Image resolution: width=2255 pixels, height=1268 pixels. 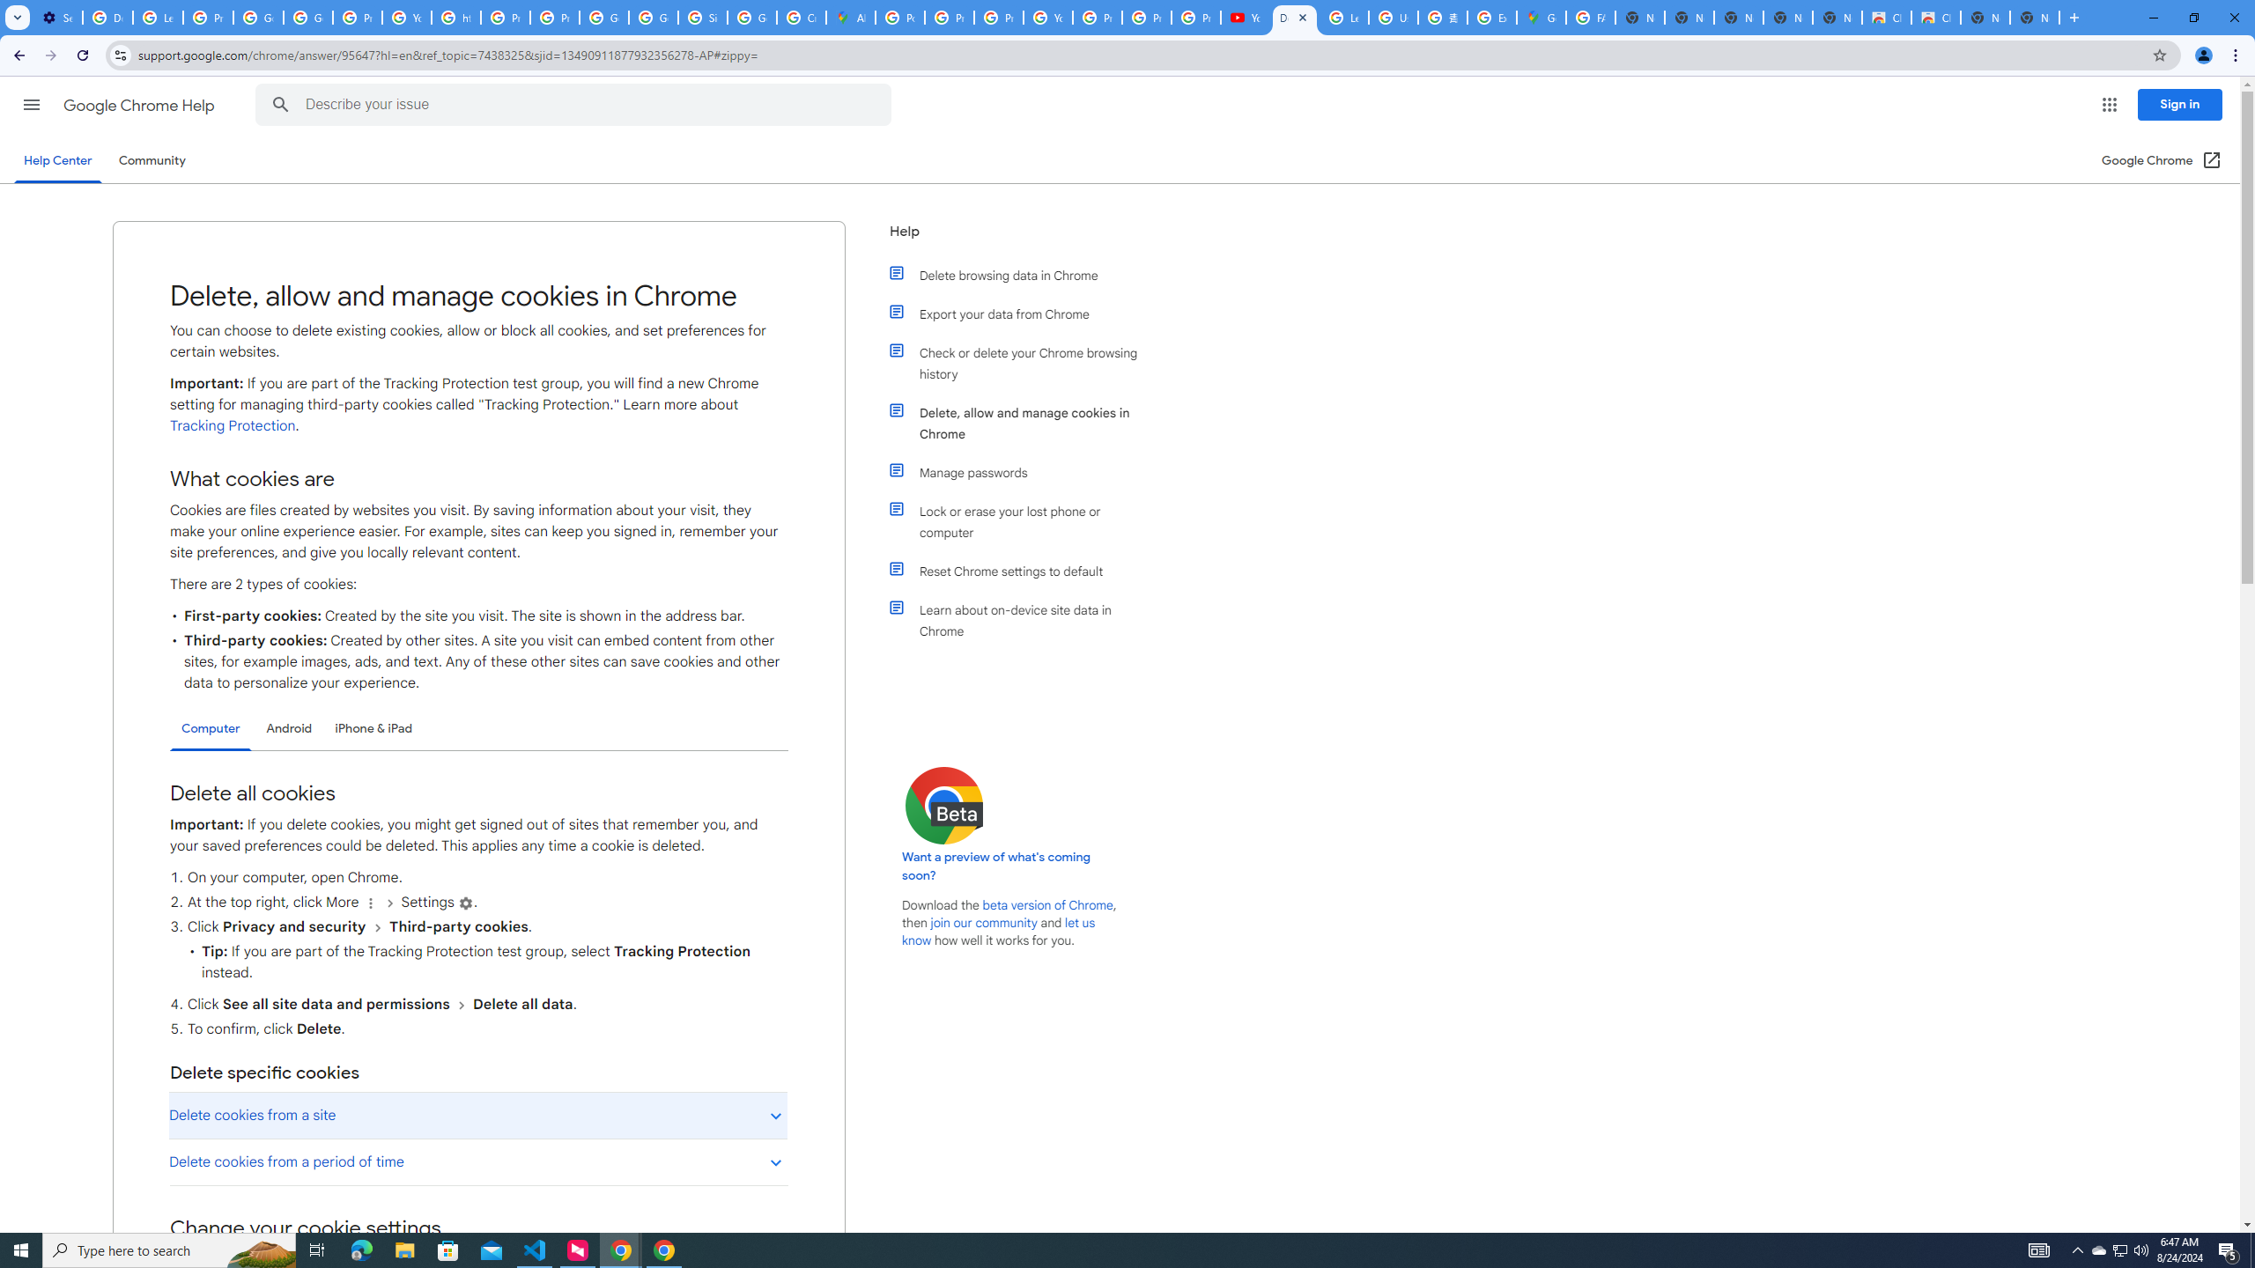 What do you see at coordinates (1024, 363) in the screenshot?
I see `Check or delete your Chrome browsing history` at bounding box center [1024, 363].